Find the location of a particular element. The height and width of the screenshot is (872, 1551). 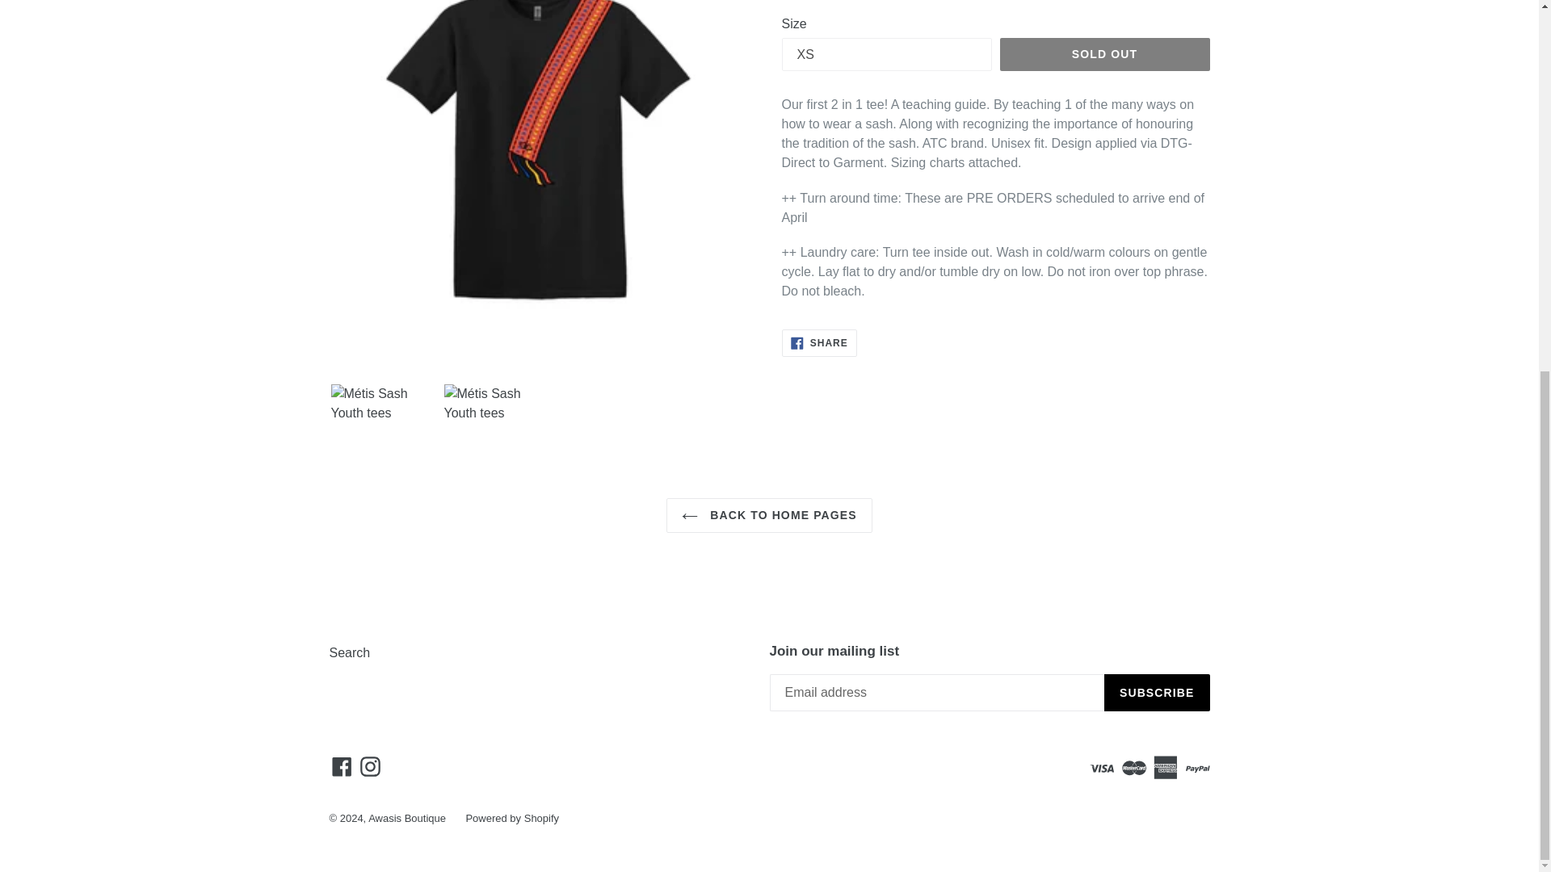

Powered by Shopify is located at coordinates (512, 817).